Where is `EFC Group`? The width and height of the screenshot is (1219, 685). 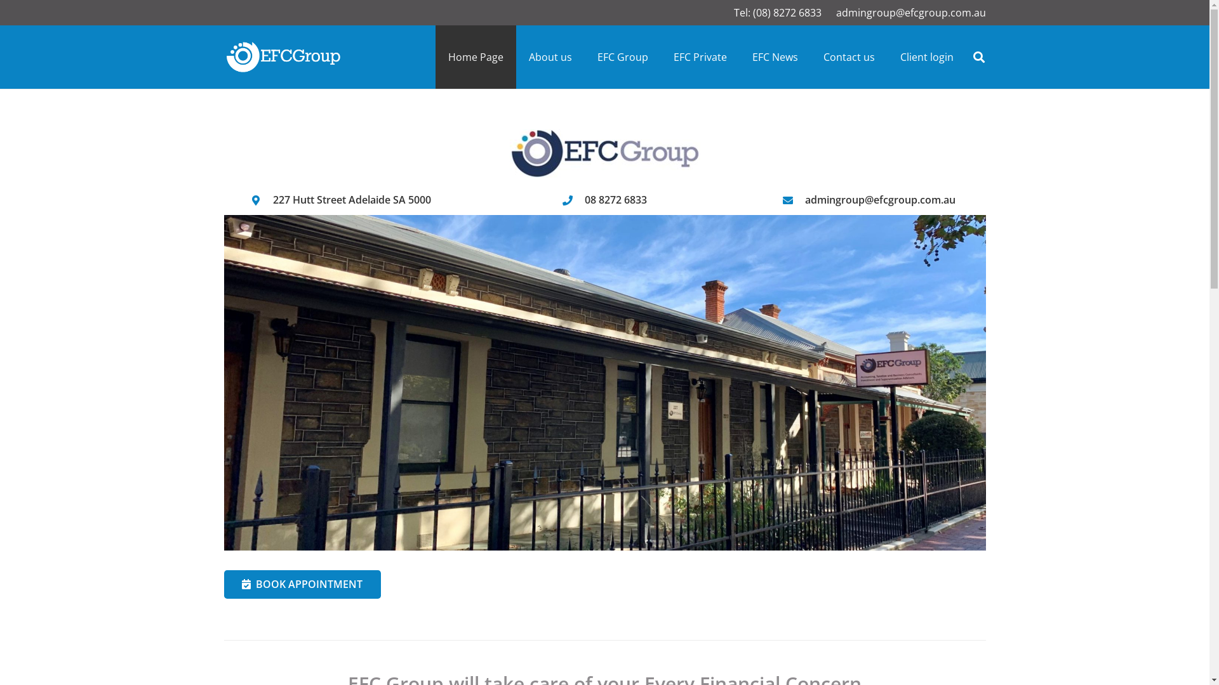 EFC Group is located at coordinates (623, 57).